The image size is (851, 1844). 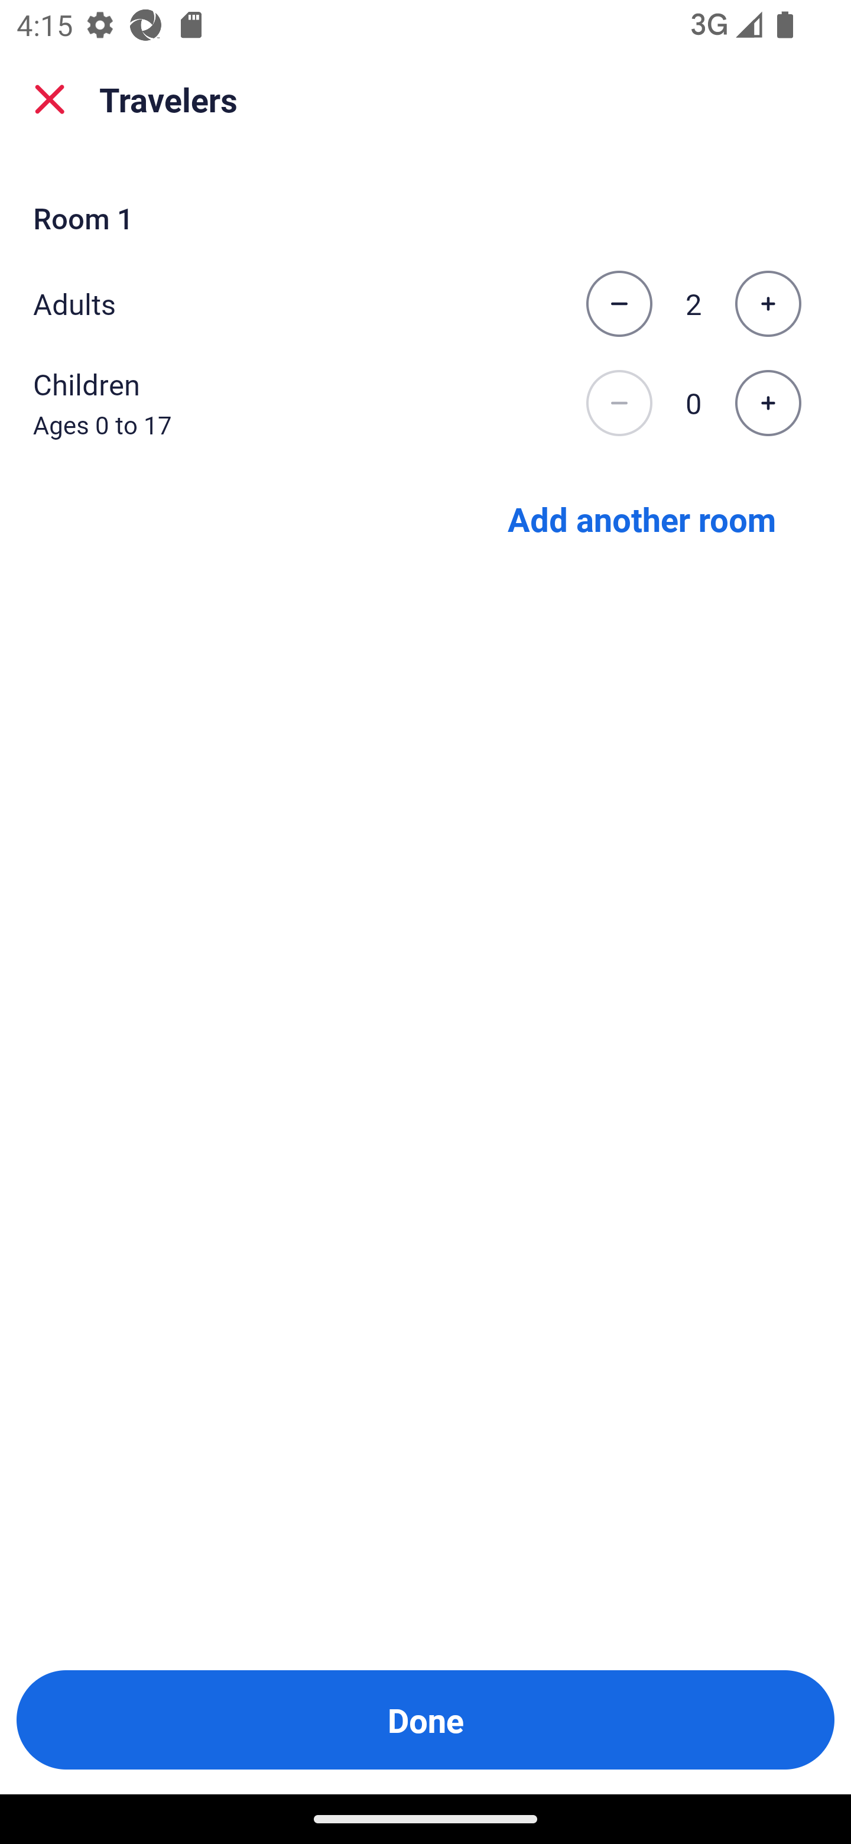 What do you see at coordinates (642, 518) in the screenshot?
I see `Add another room` at bounding box center [642, 518].